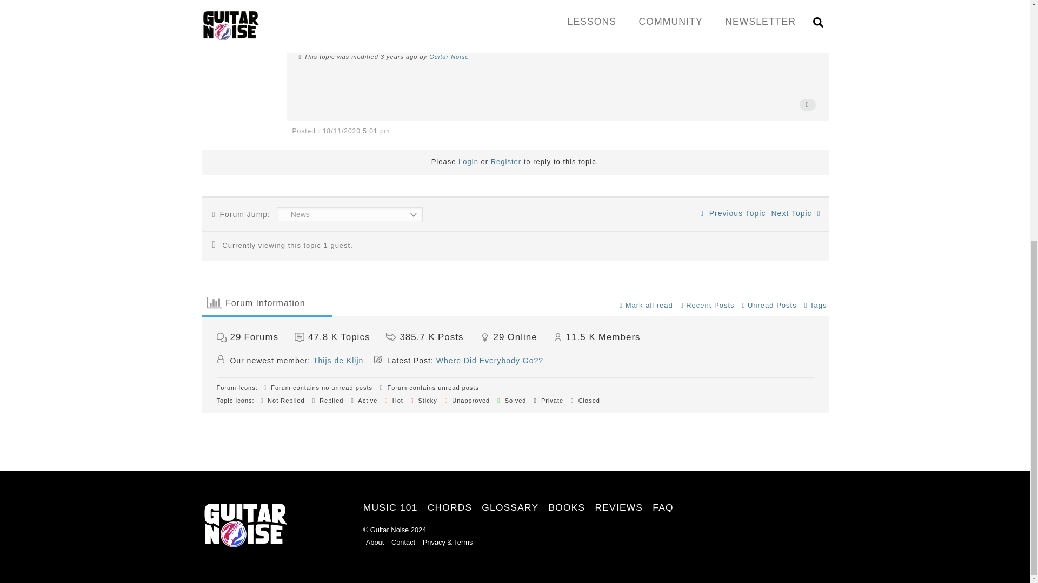  Describe the element at coordinates (506, 161) in the screenshot. I see `Register` at that location.